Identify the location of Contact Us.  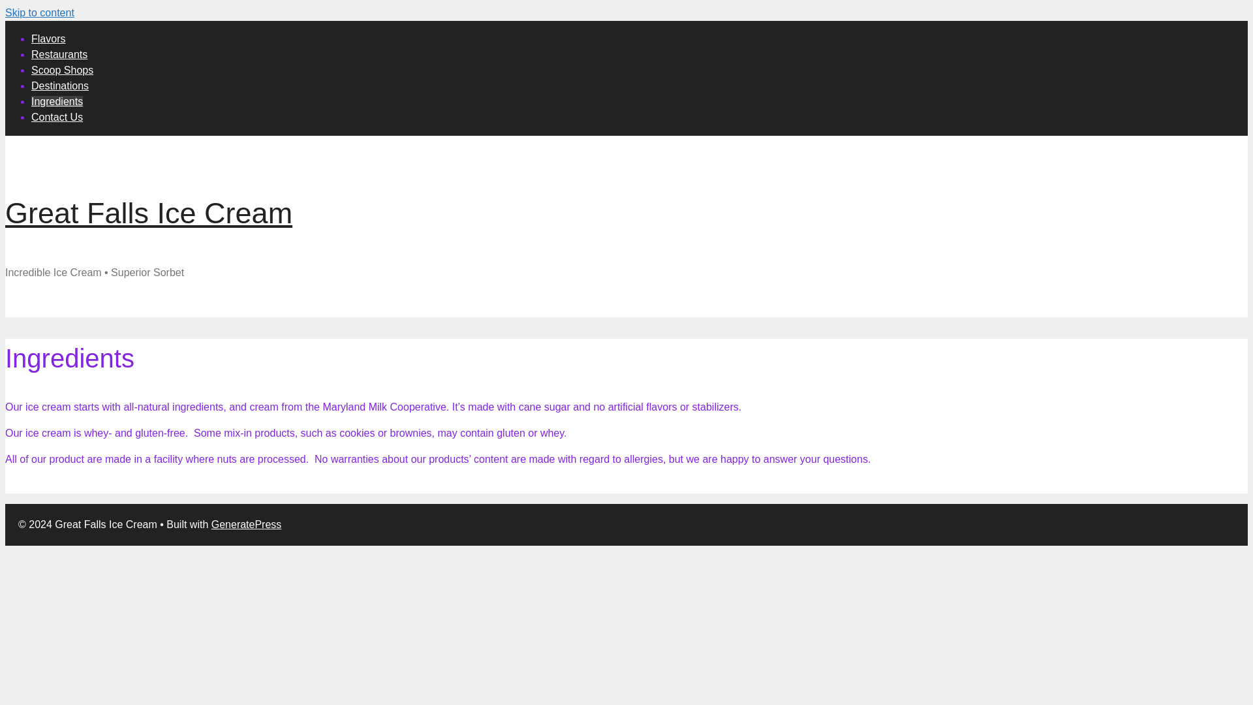
(57, 116).